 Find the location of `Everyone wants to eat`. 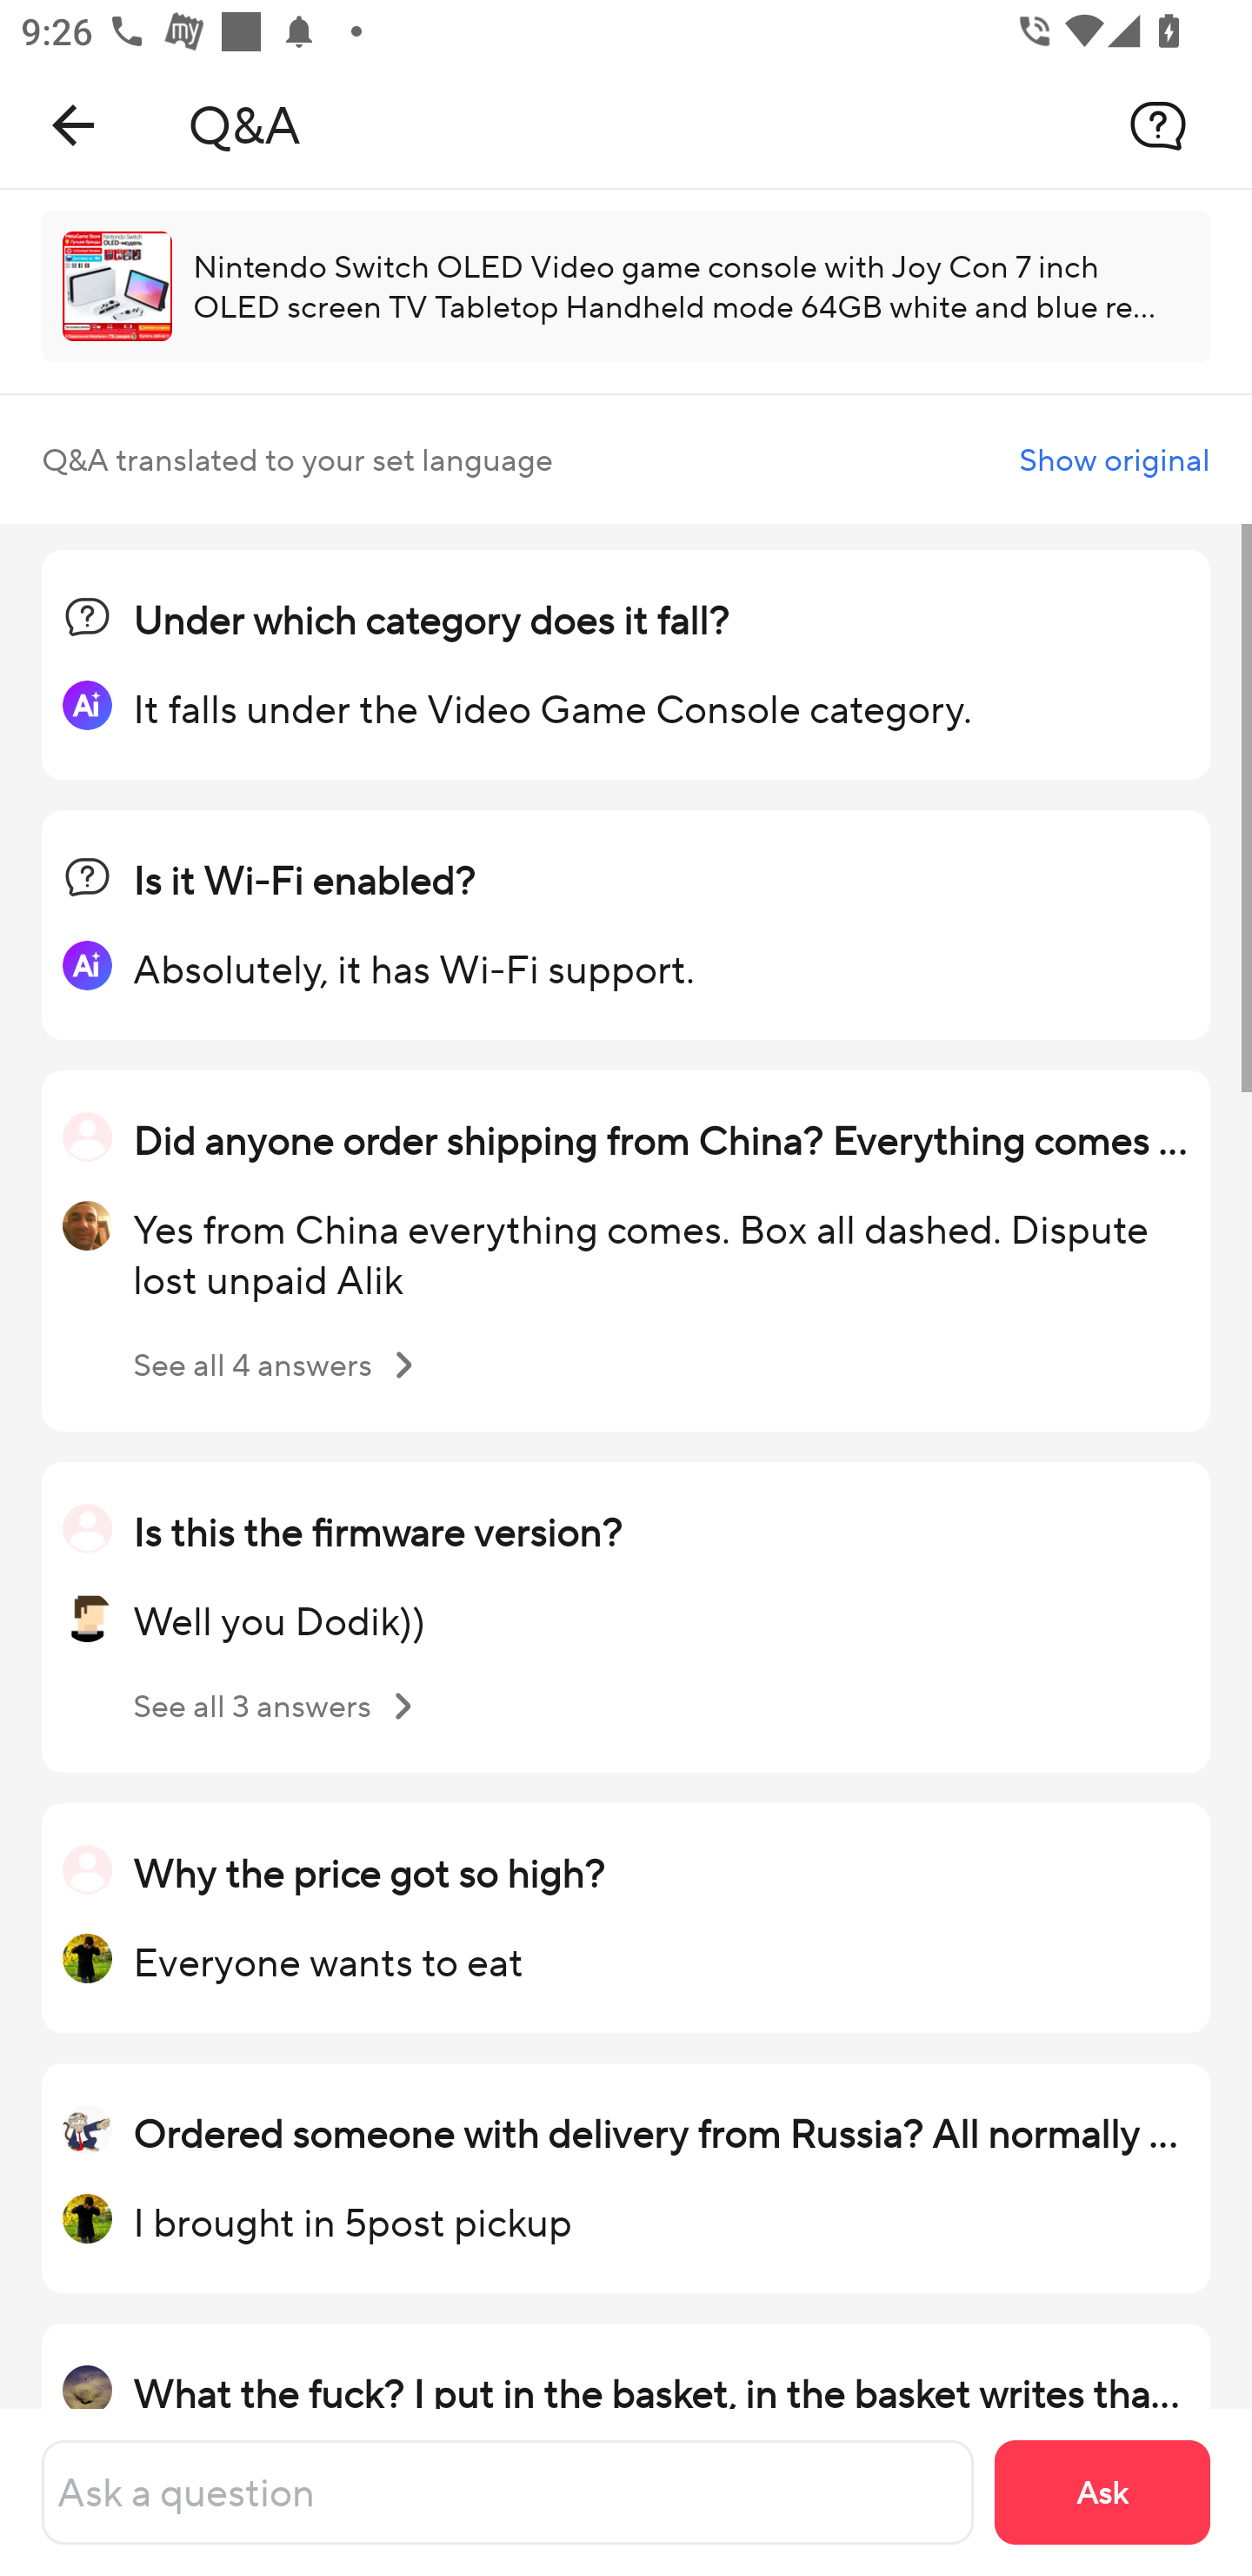

Everyone wants to eat is located at coordinates (327, 1962).